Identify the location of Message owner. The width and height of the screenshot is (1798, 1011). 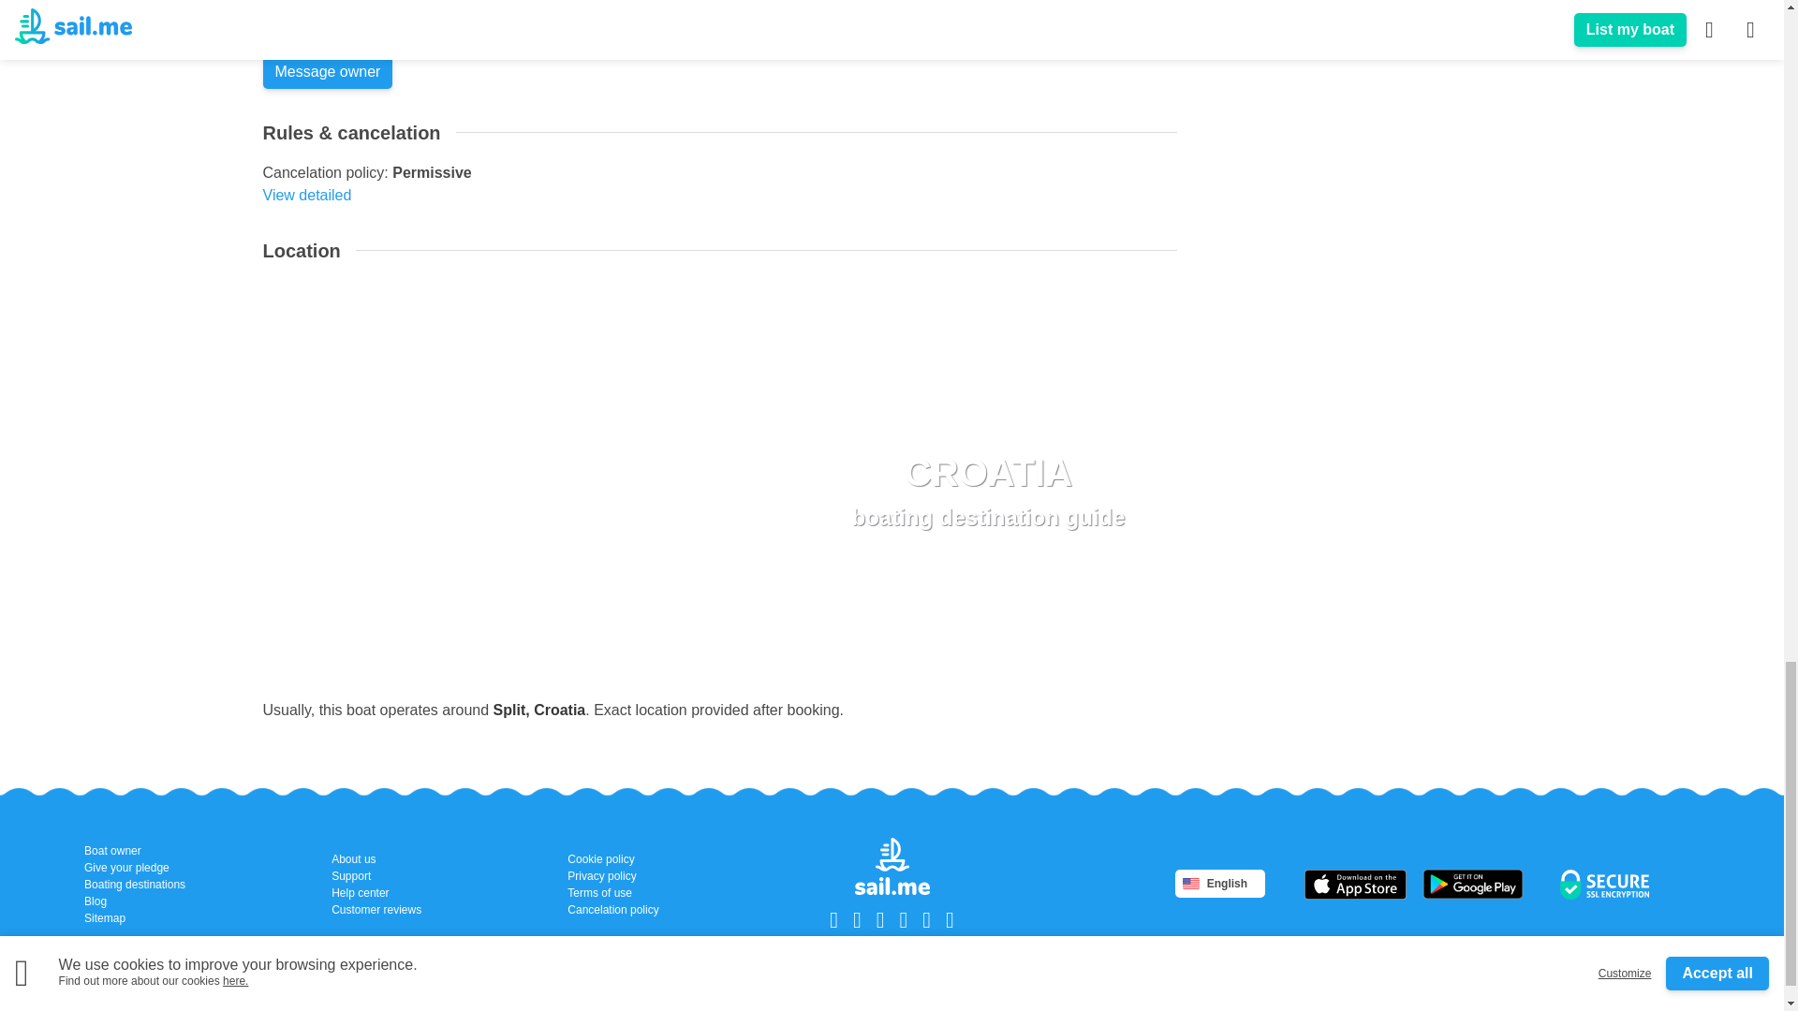
(327, 72).